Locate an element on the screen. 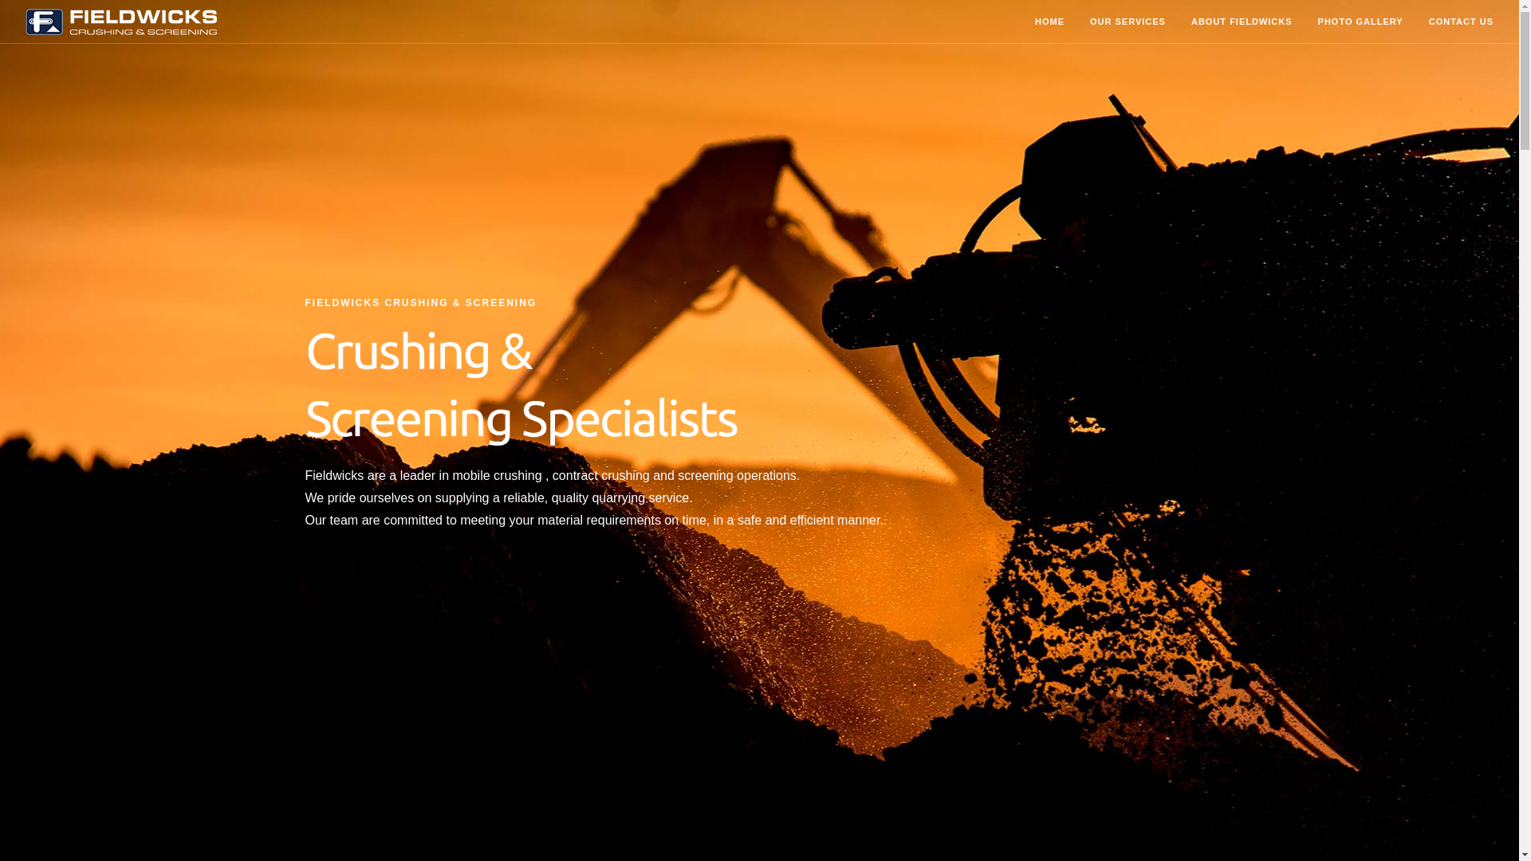 The width and height of the screenshot is (1531, 861). HOME is located at coordinates (1049, 22).